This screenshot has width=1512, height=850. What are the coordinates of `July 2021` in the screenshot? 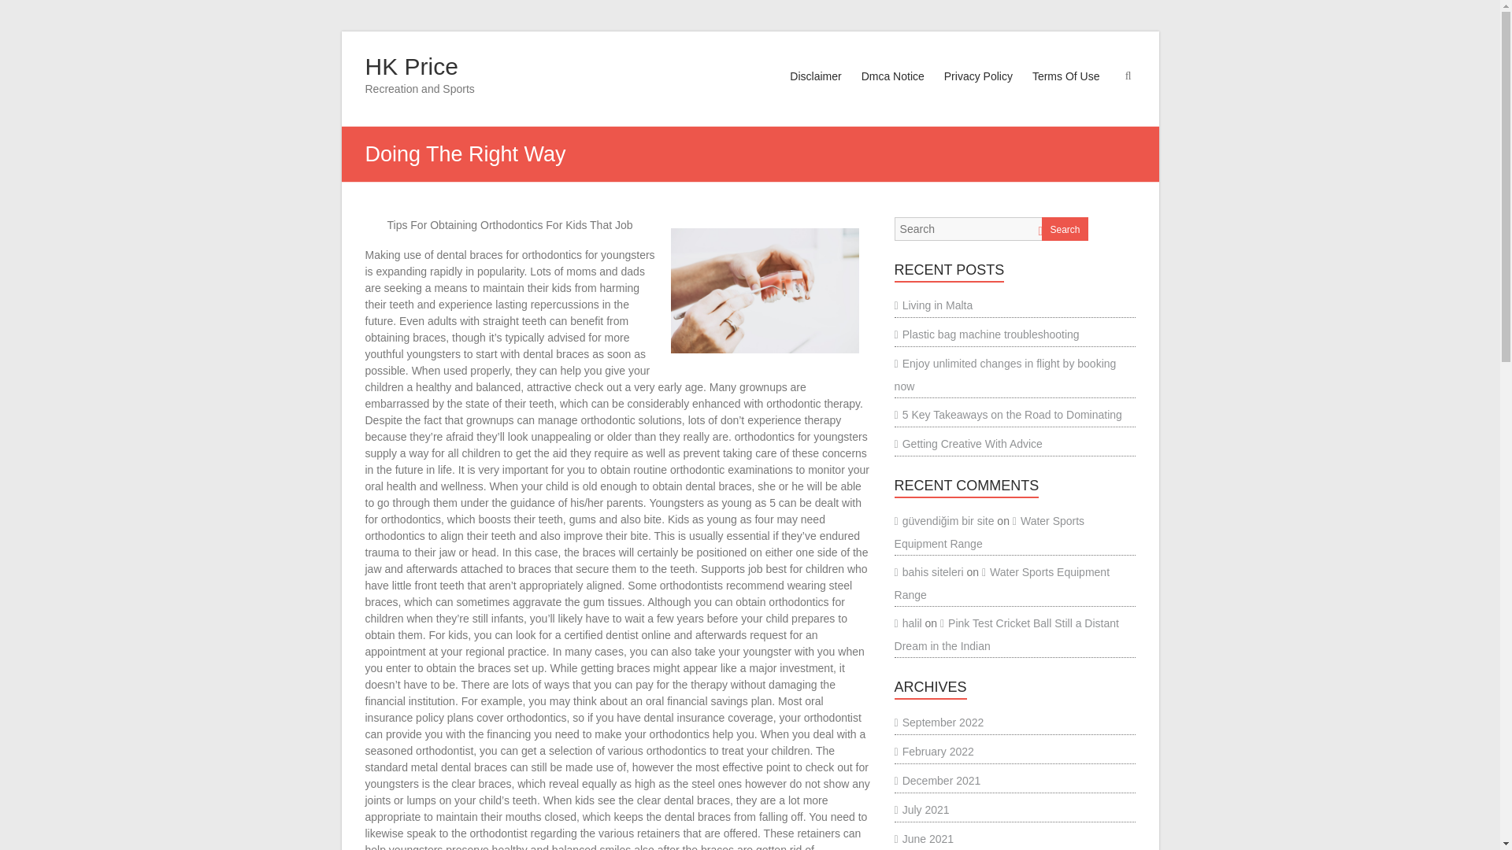 It's located at (921, 809).